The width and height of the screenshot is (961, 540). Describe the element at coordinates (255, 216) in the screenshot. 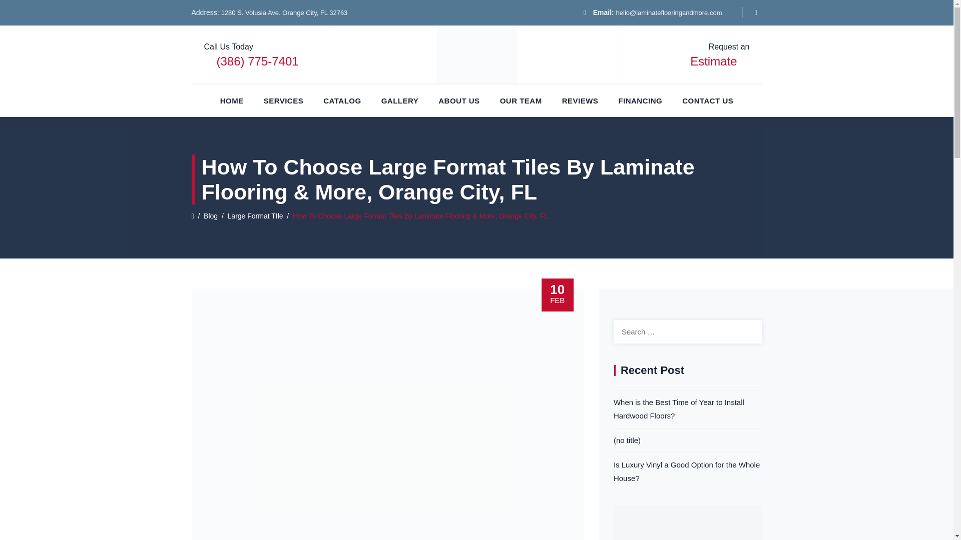

I see `Go to the Large Format TIle Category archives.` at that location.